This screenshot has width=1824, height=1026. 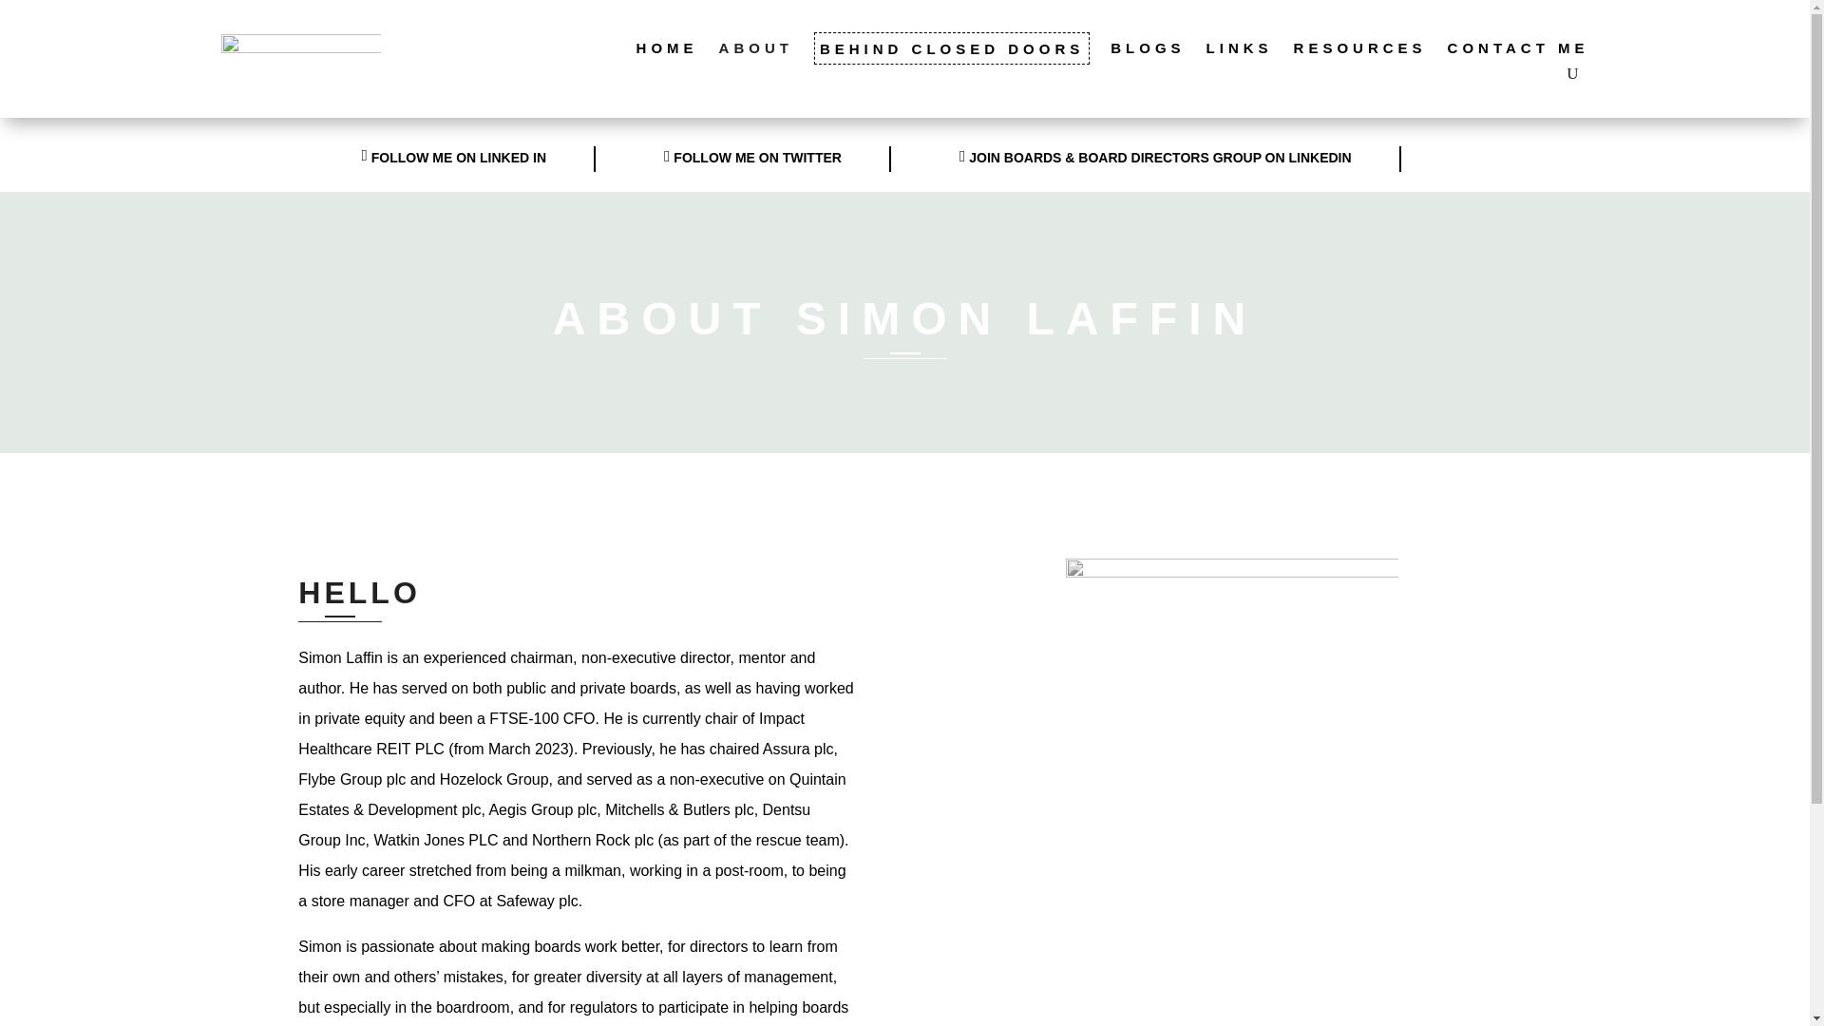 I want to click on ABOUT, so click(x=756, y=53).